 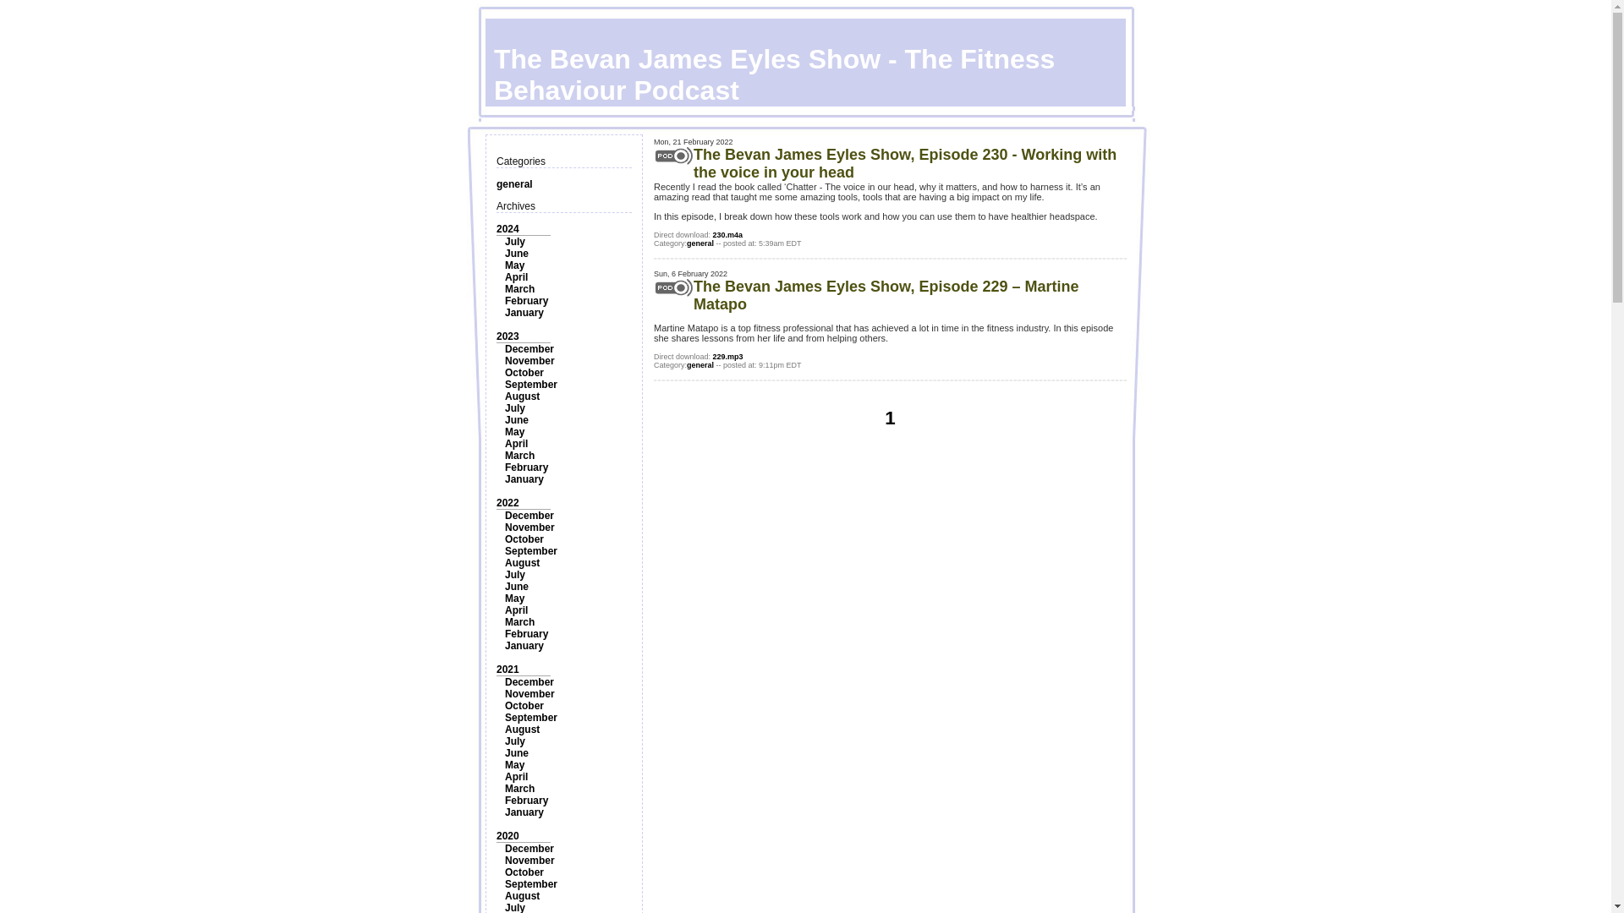 What do you see at coordinates (531, 385) in the screenshot?
I see `September` at bounding box center [531, 385].